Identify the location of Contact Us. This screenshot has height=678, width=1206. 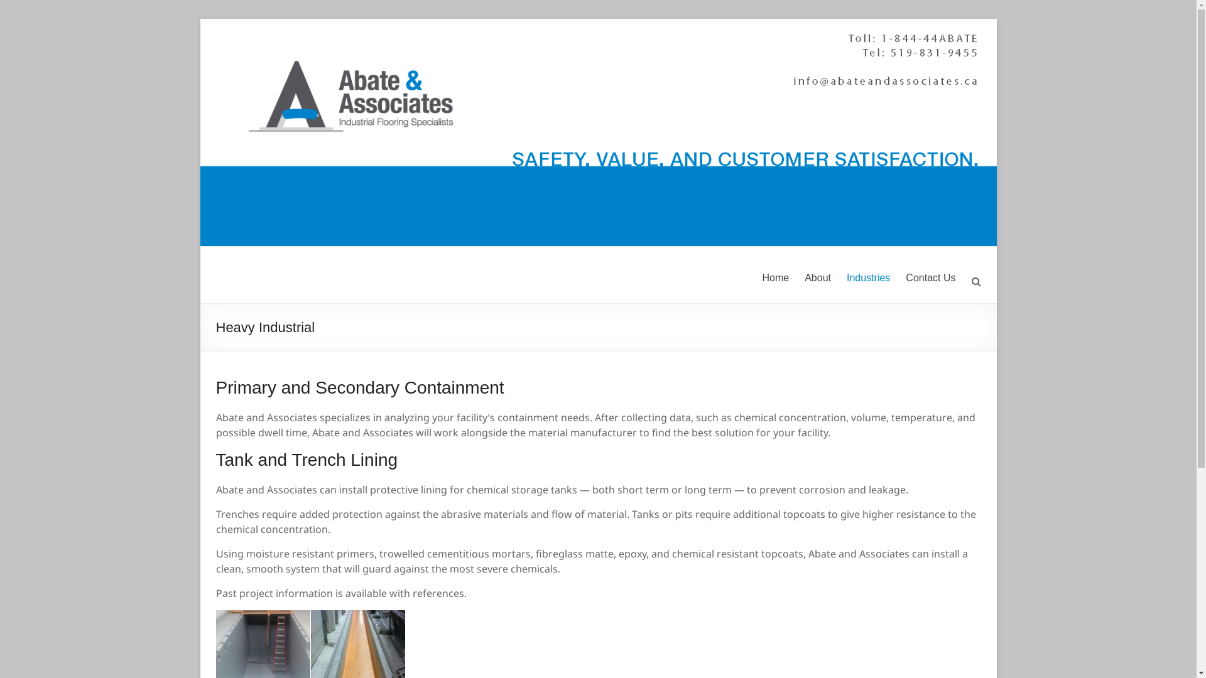
(931, 278).